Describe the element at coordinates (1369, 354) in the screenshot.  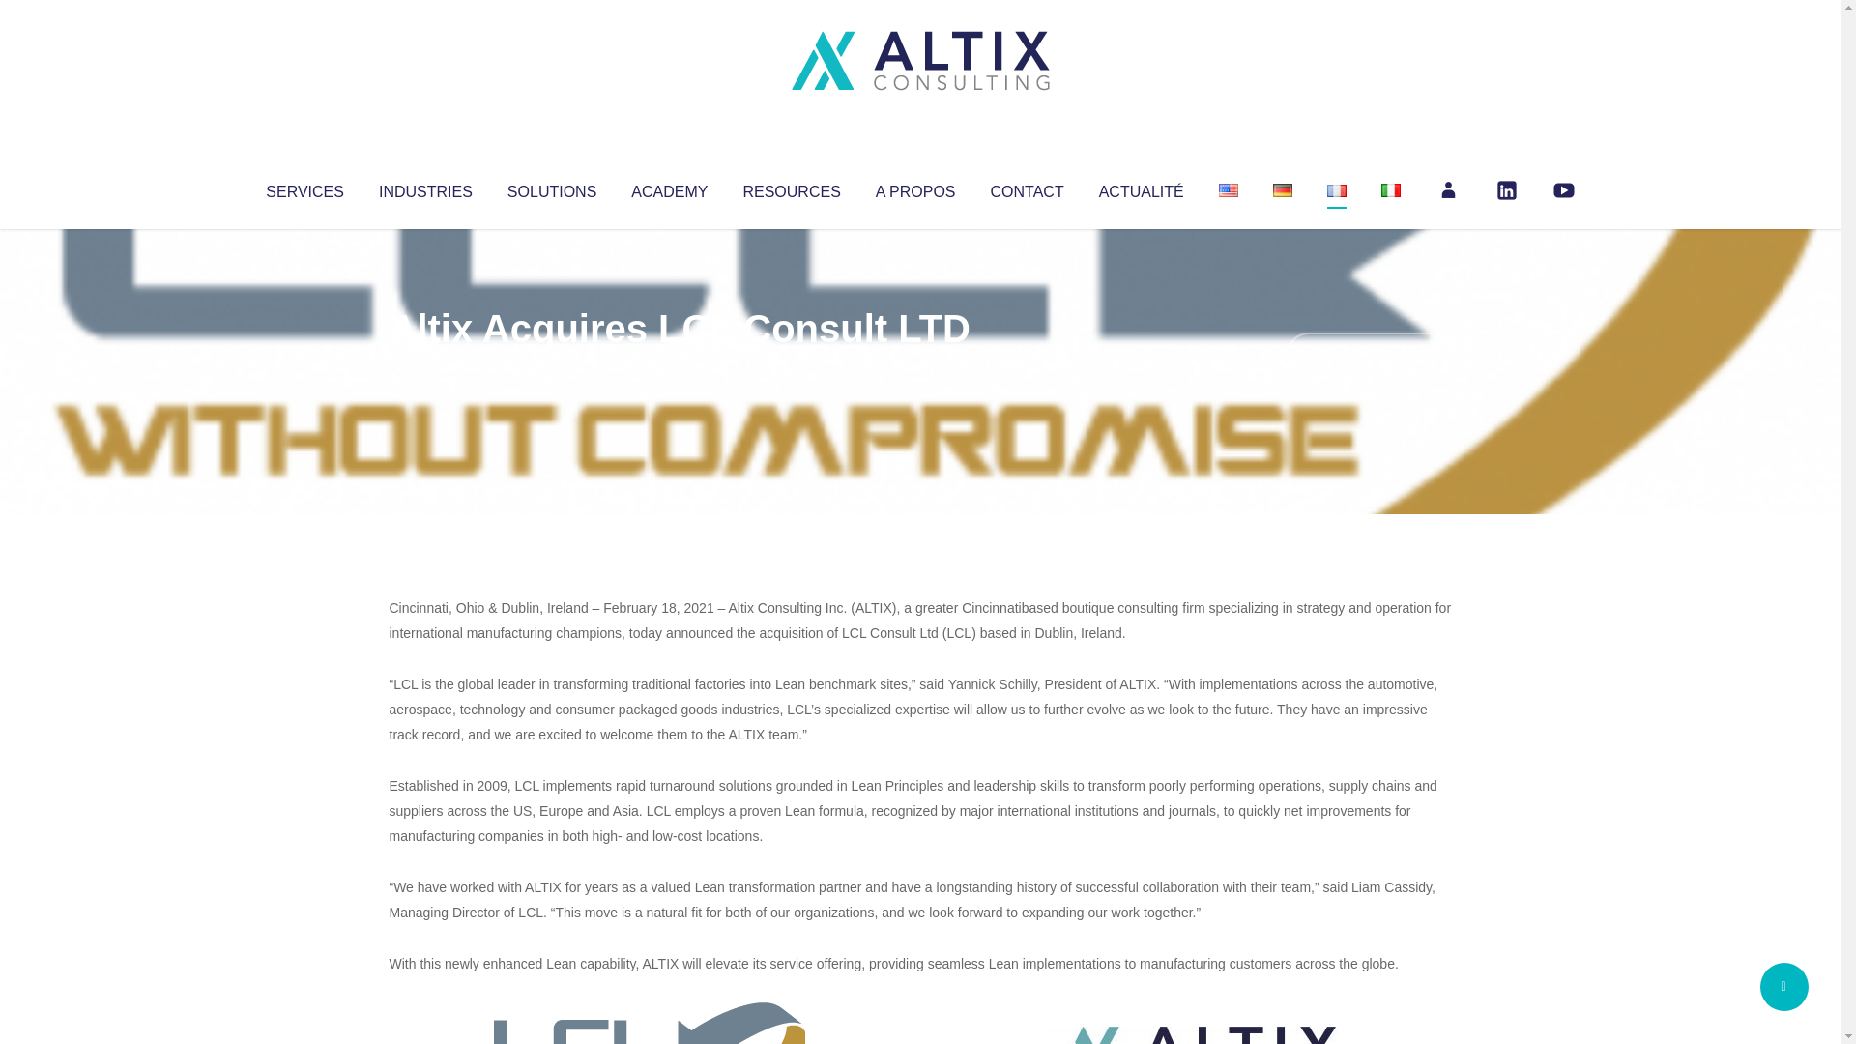
I see `No Comments` at that location.